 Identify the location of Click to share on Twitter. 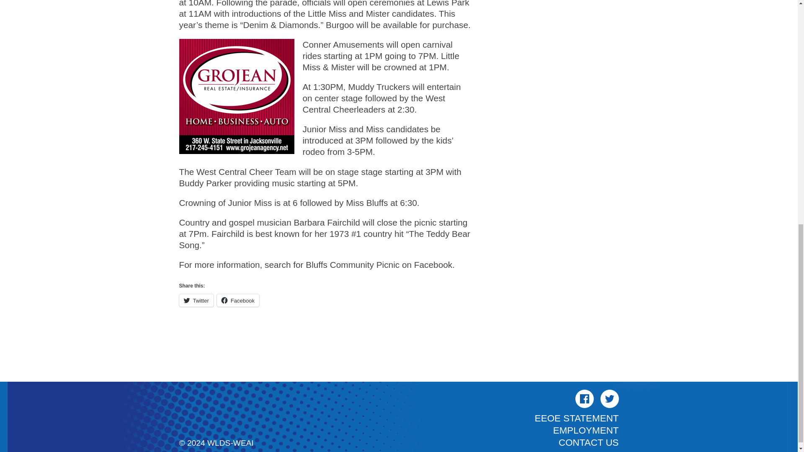
(196, 300).